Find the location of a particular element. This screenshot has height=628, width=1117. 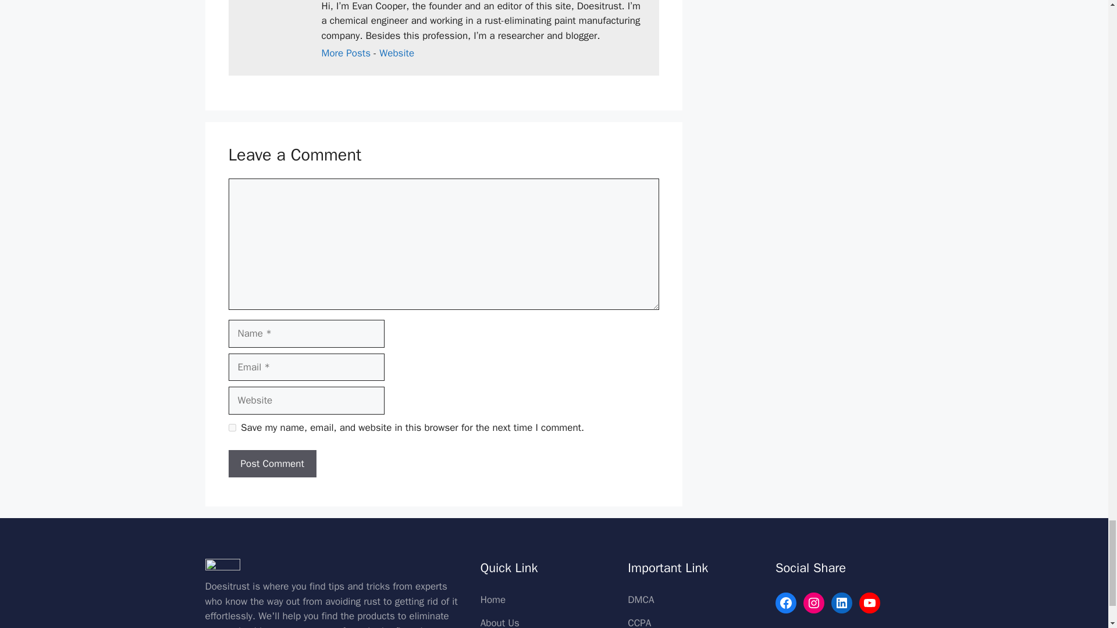

About Us is located at coordinates (499, 622).